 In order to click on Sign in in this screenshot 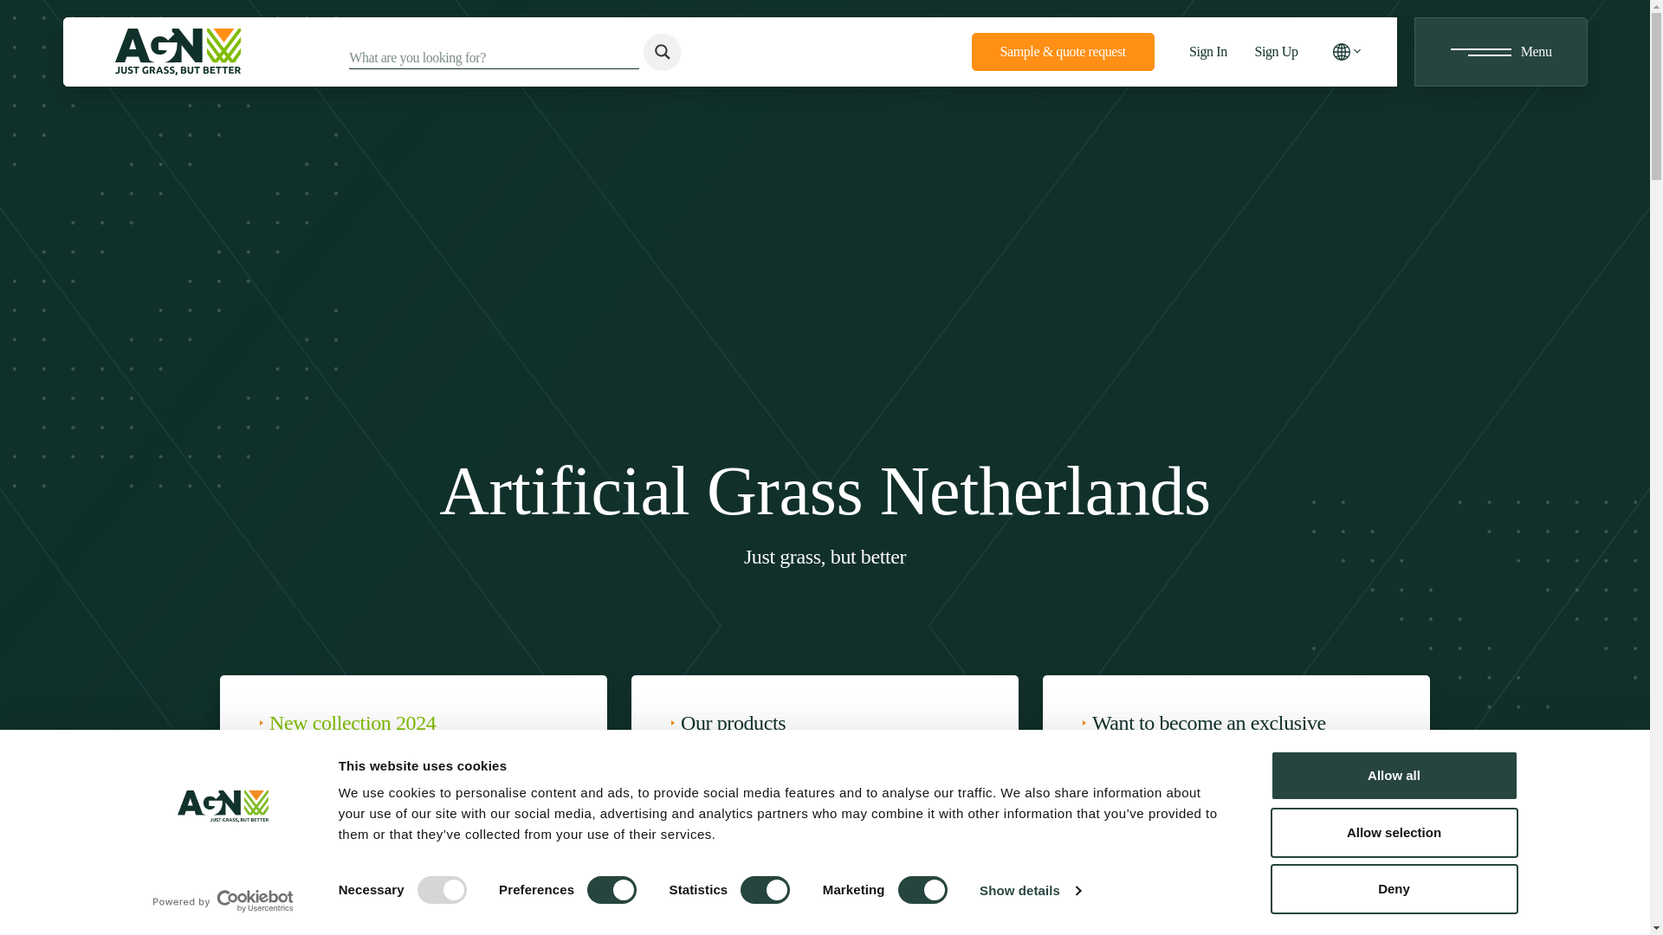, I will do `click(1366, 853)`.